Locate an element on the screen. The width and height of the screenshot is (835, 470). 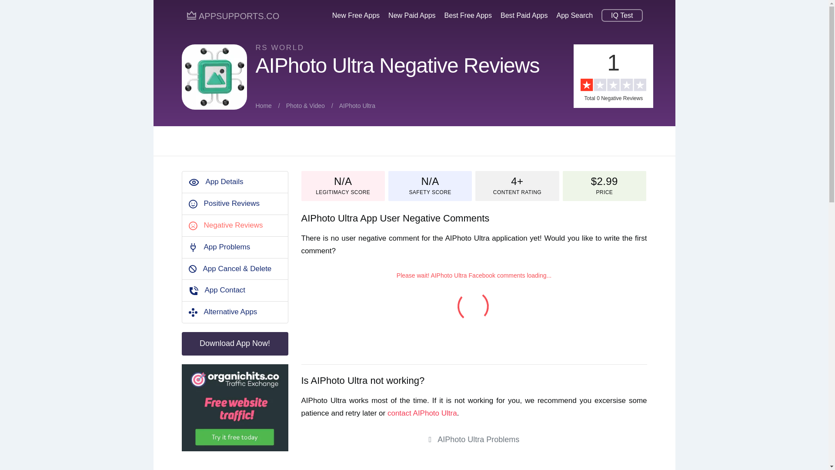
How to cancel AIPhoto Ultra? is located at coordinates (237, 269).